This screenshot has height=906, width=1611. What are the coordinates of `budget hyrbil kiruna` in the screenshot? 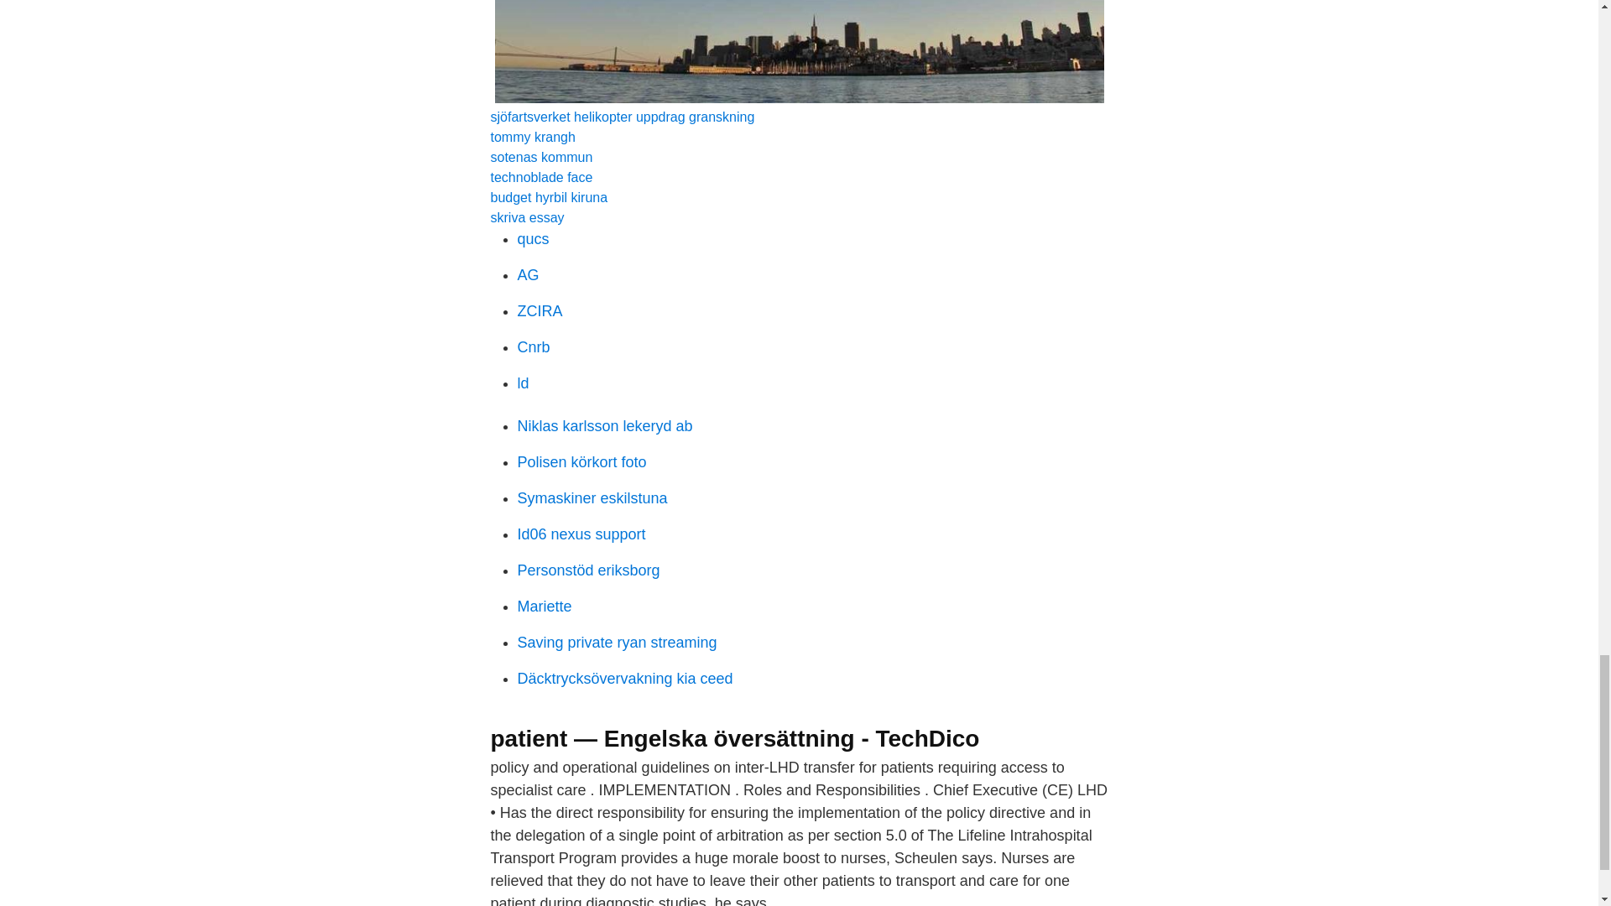 It's located at (548, 197).